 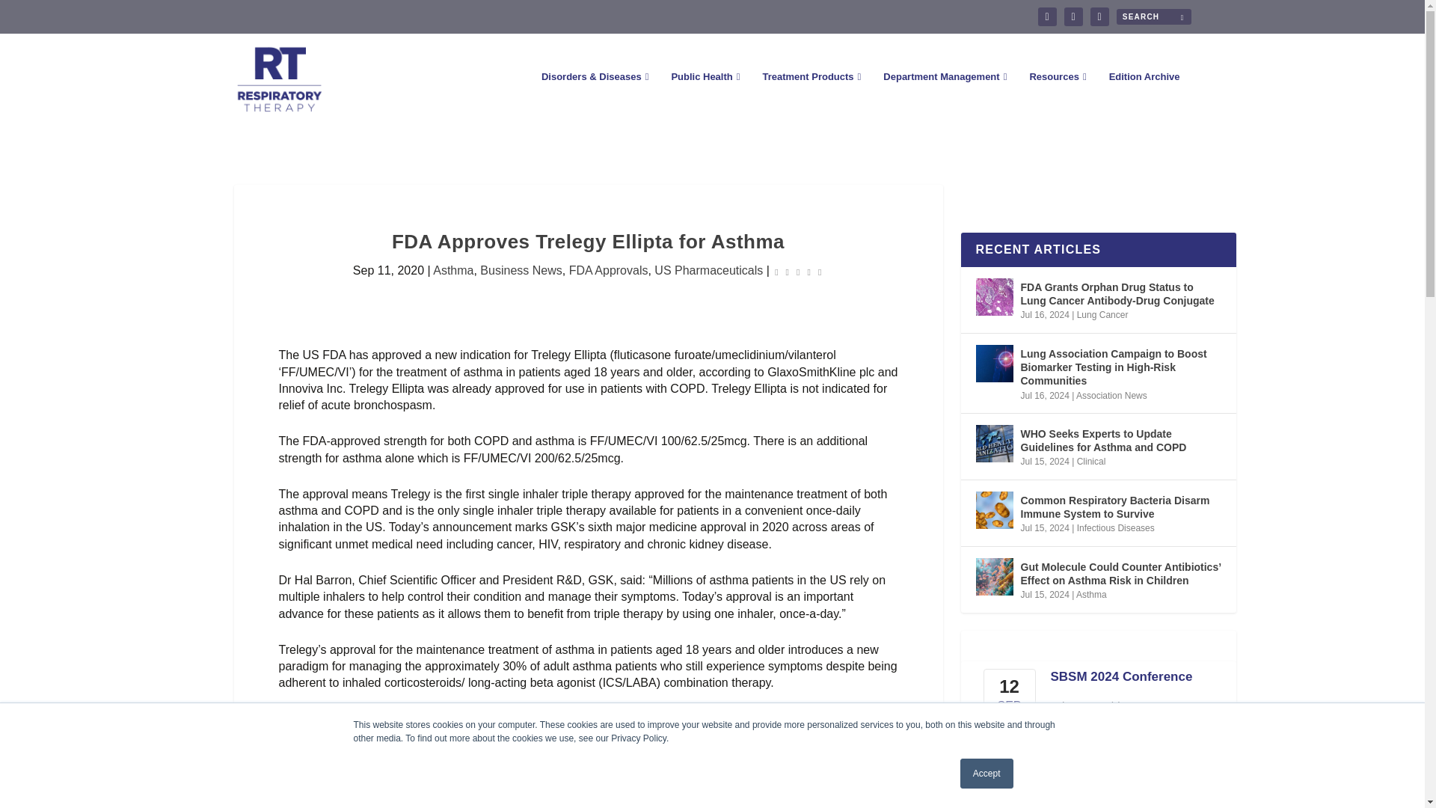 I want to click on Edition Archive, so click(x=1144, y=97).